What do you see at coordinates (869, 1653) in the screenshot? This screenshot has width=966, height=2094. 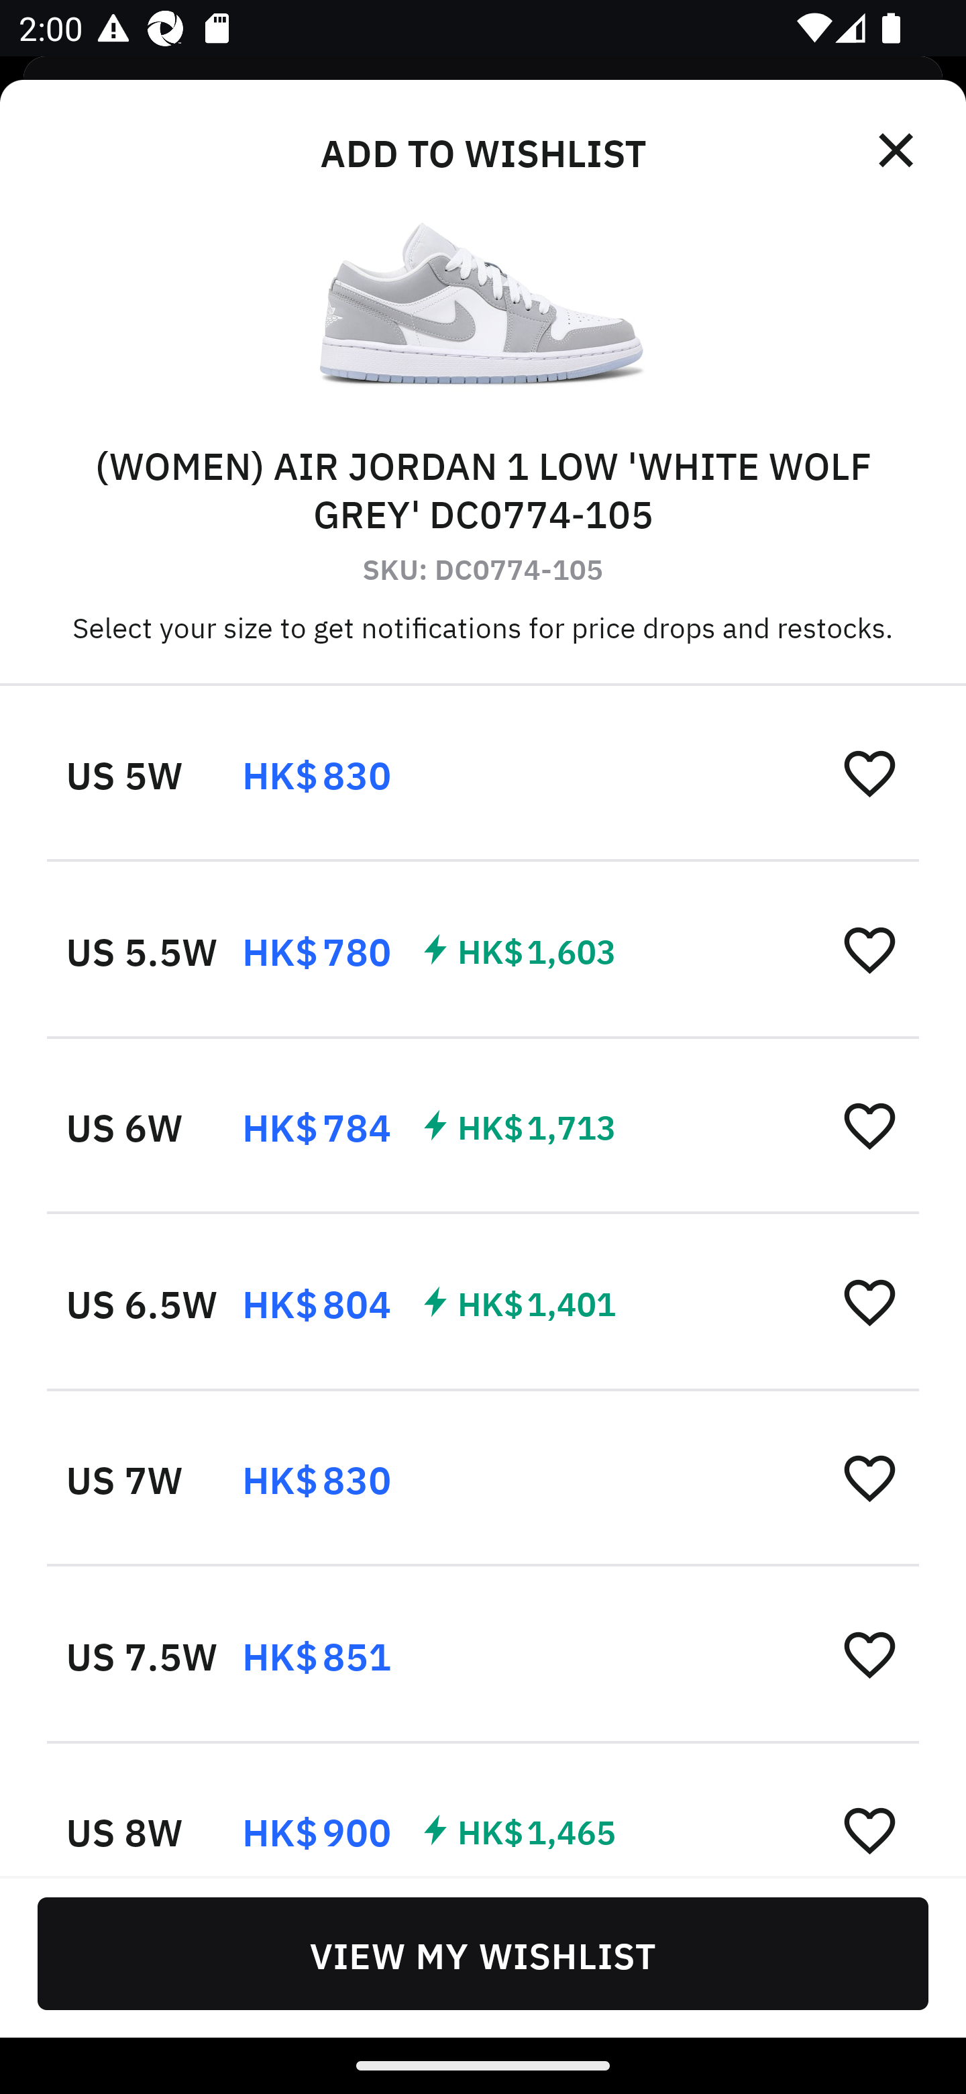 I see `󰋕` at bounding box center [869, 1653].